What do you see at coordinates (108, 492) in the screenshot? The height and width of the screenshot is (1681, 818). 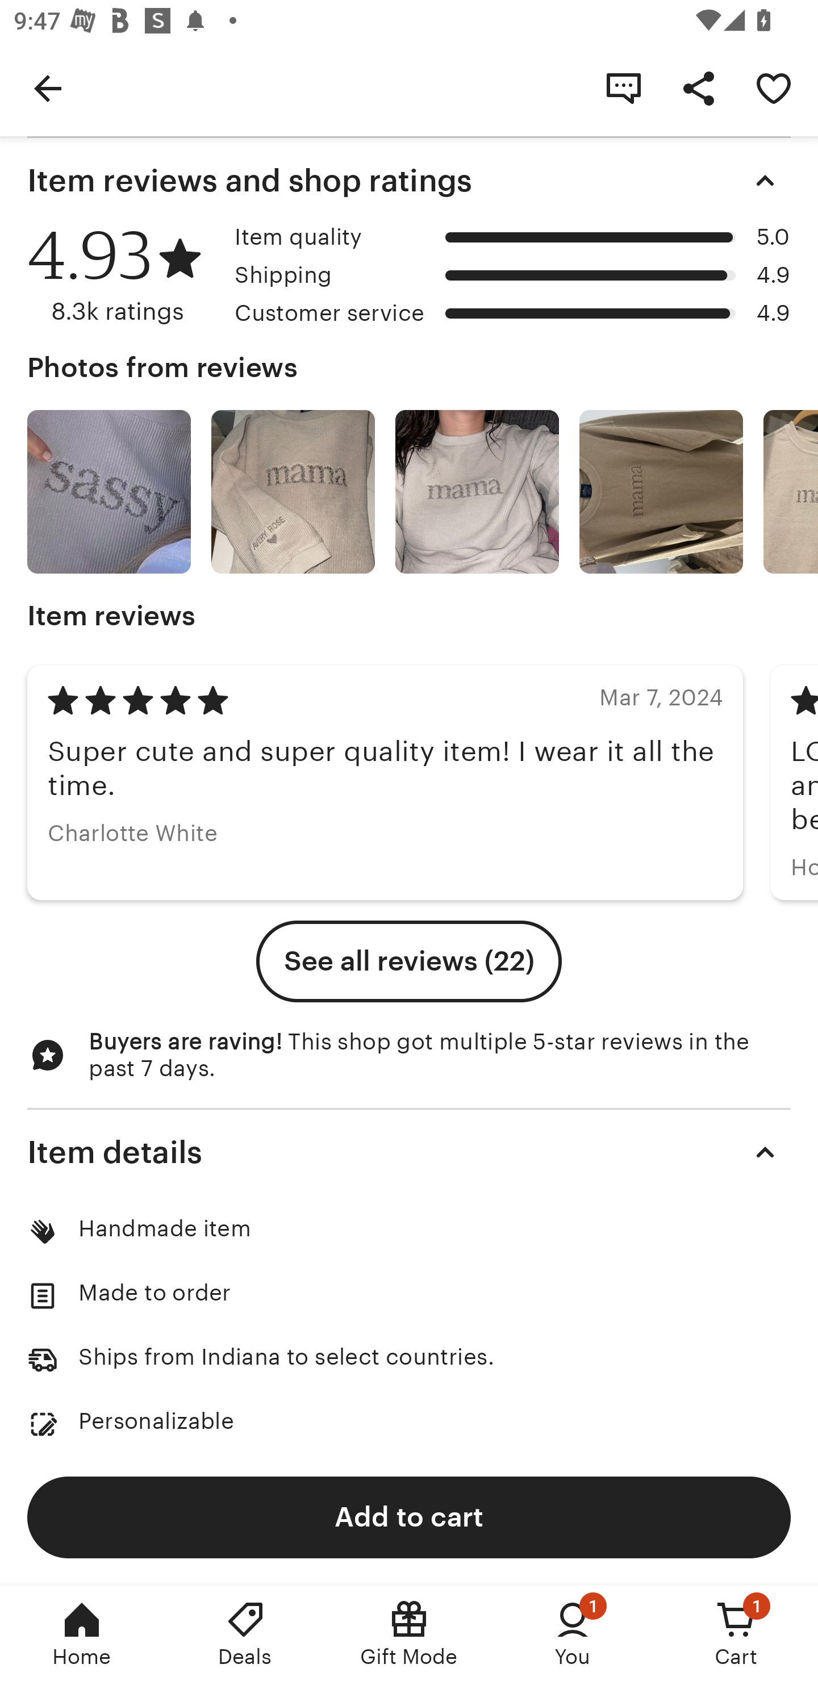 I see `Photo from review` at bounding box center [108, 492].